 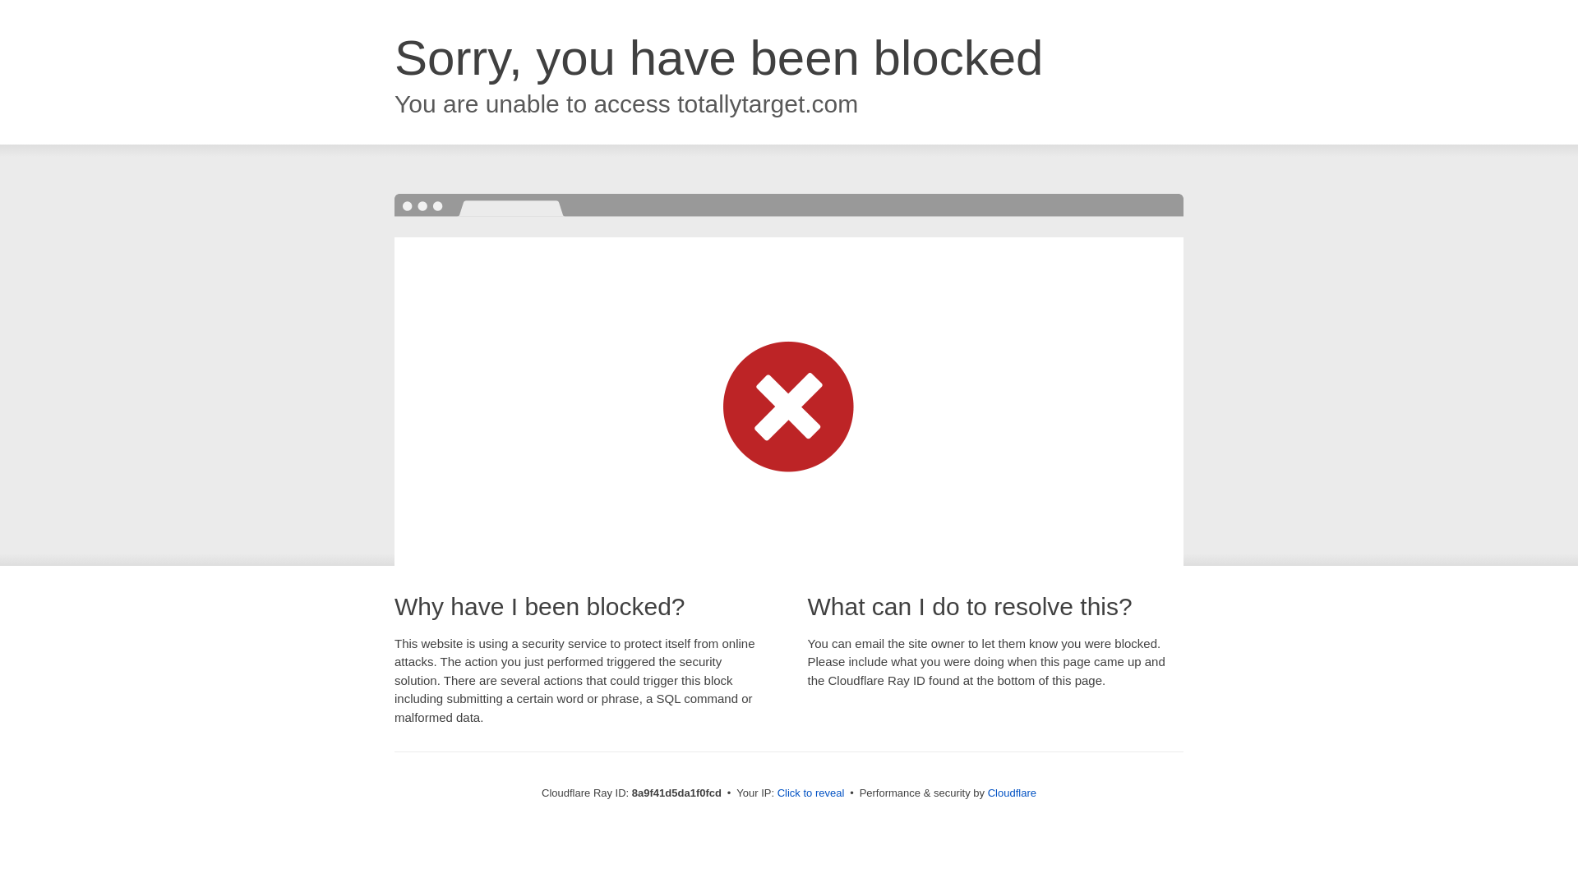 What do you see at coordinates (1012, 793) in the screenshot?
I see `Cloudflare` at bounding box center [1012, 793].